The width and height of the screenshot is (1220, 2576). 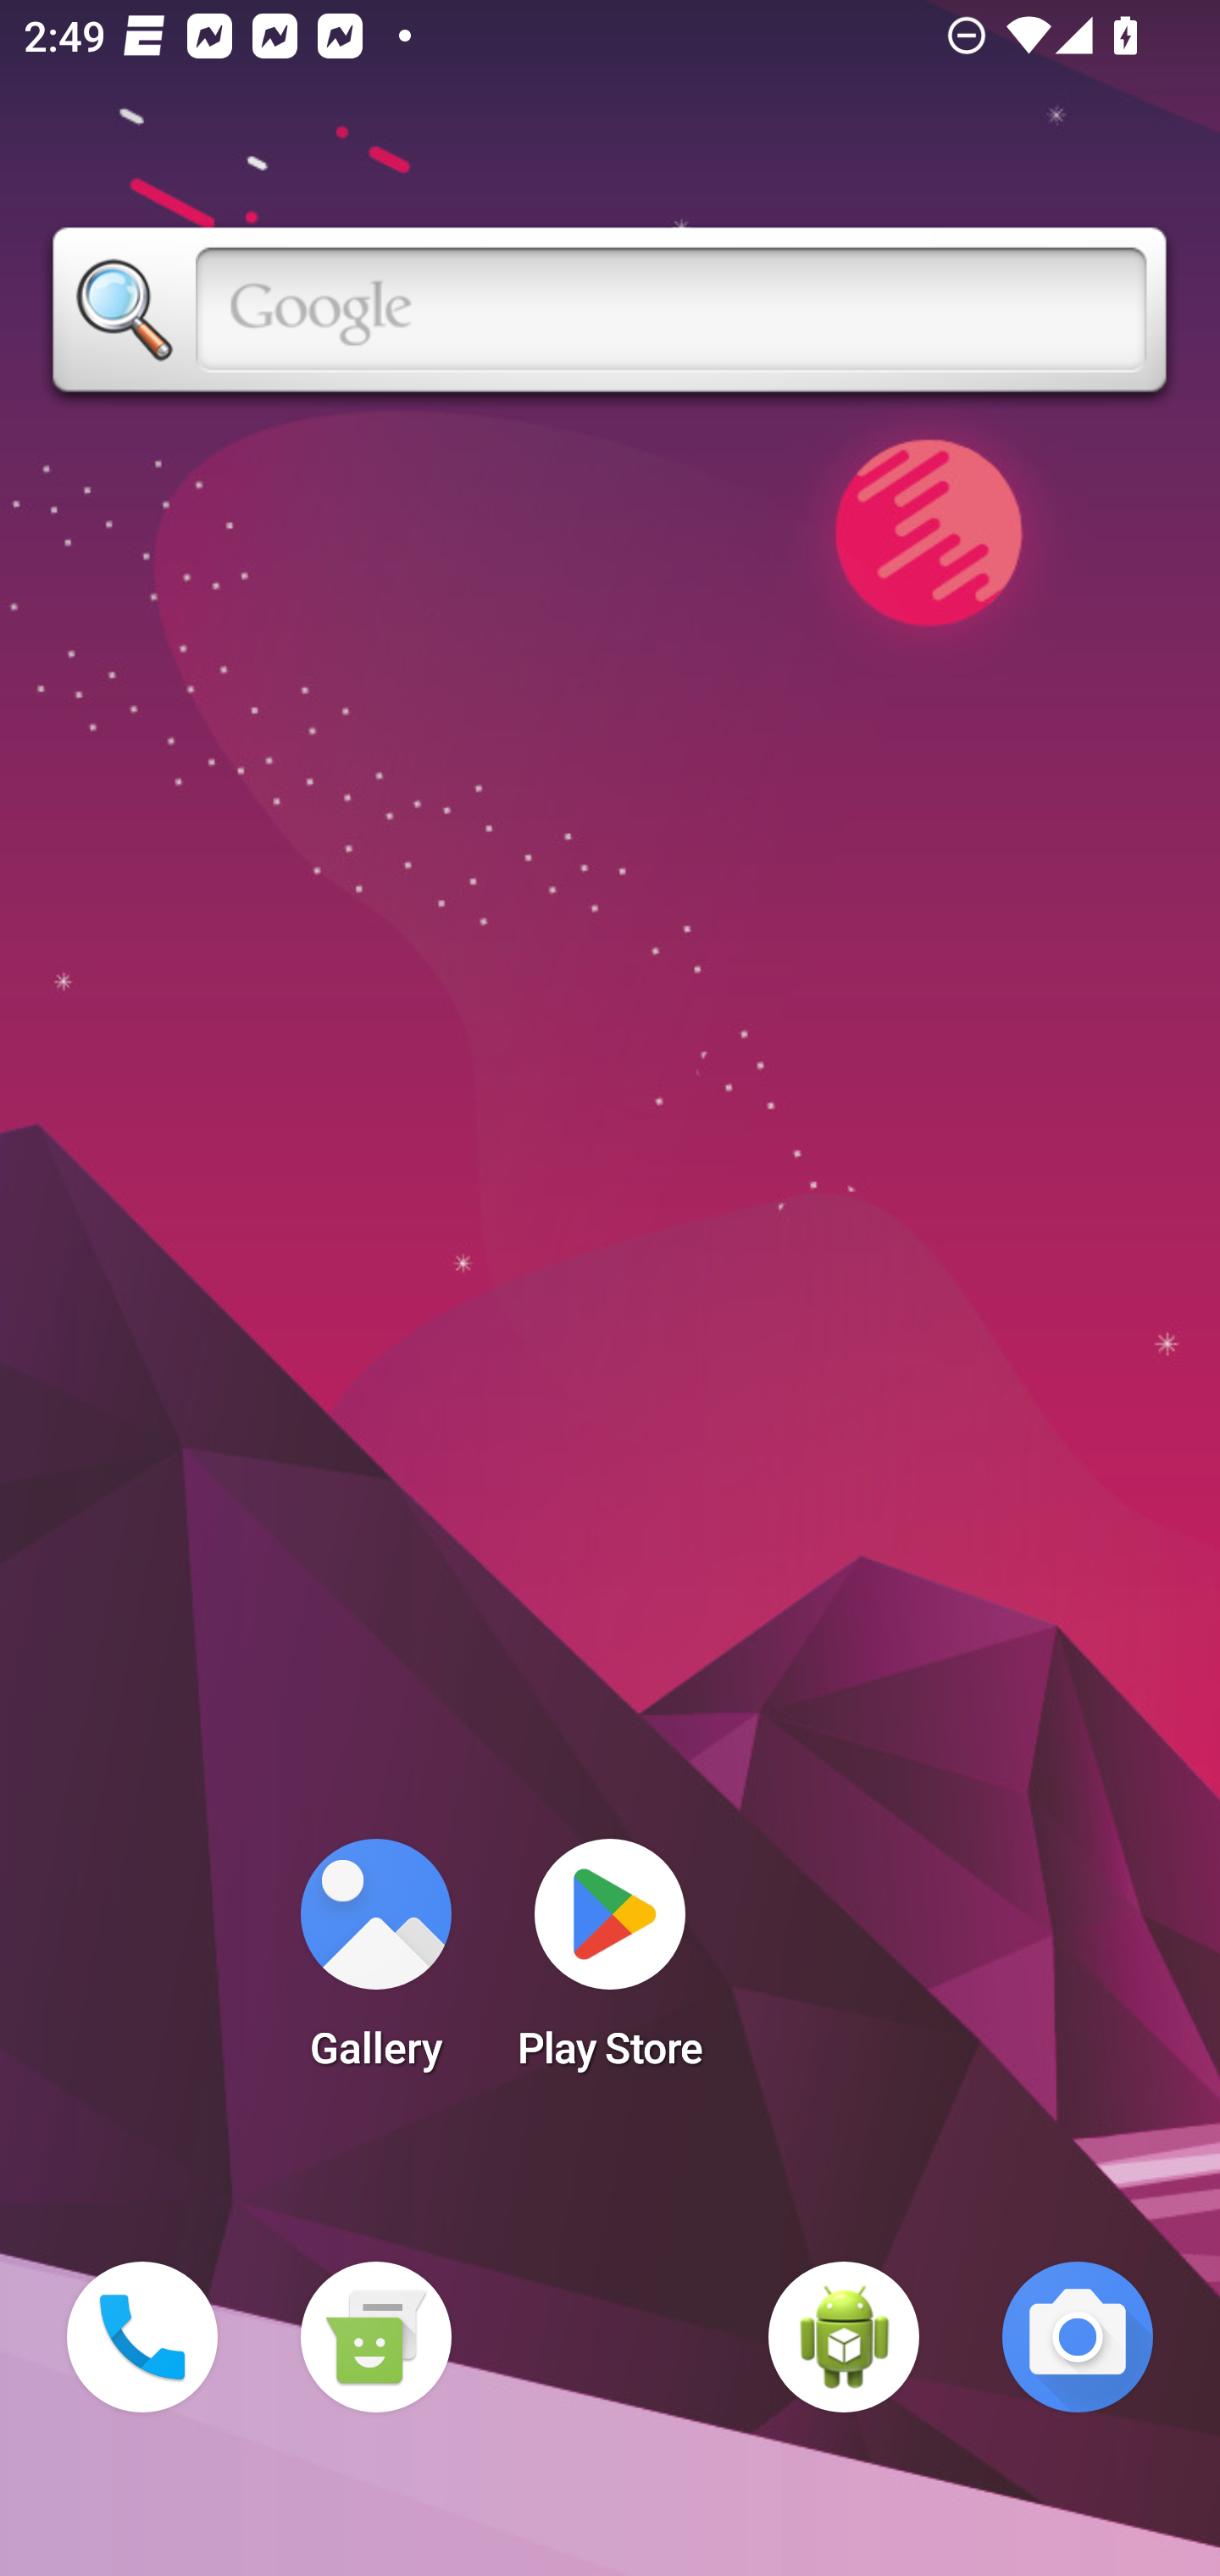 What do you see at coordinates (375, 2337) in the screenshot?
I see `Messaging` at bounding box center [375, 2337].